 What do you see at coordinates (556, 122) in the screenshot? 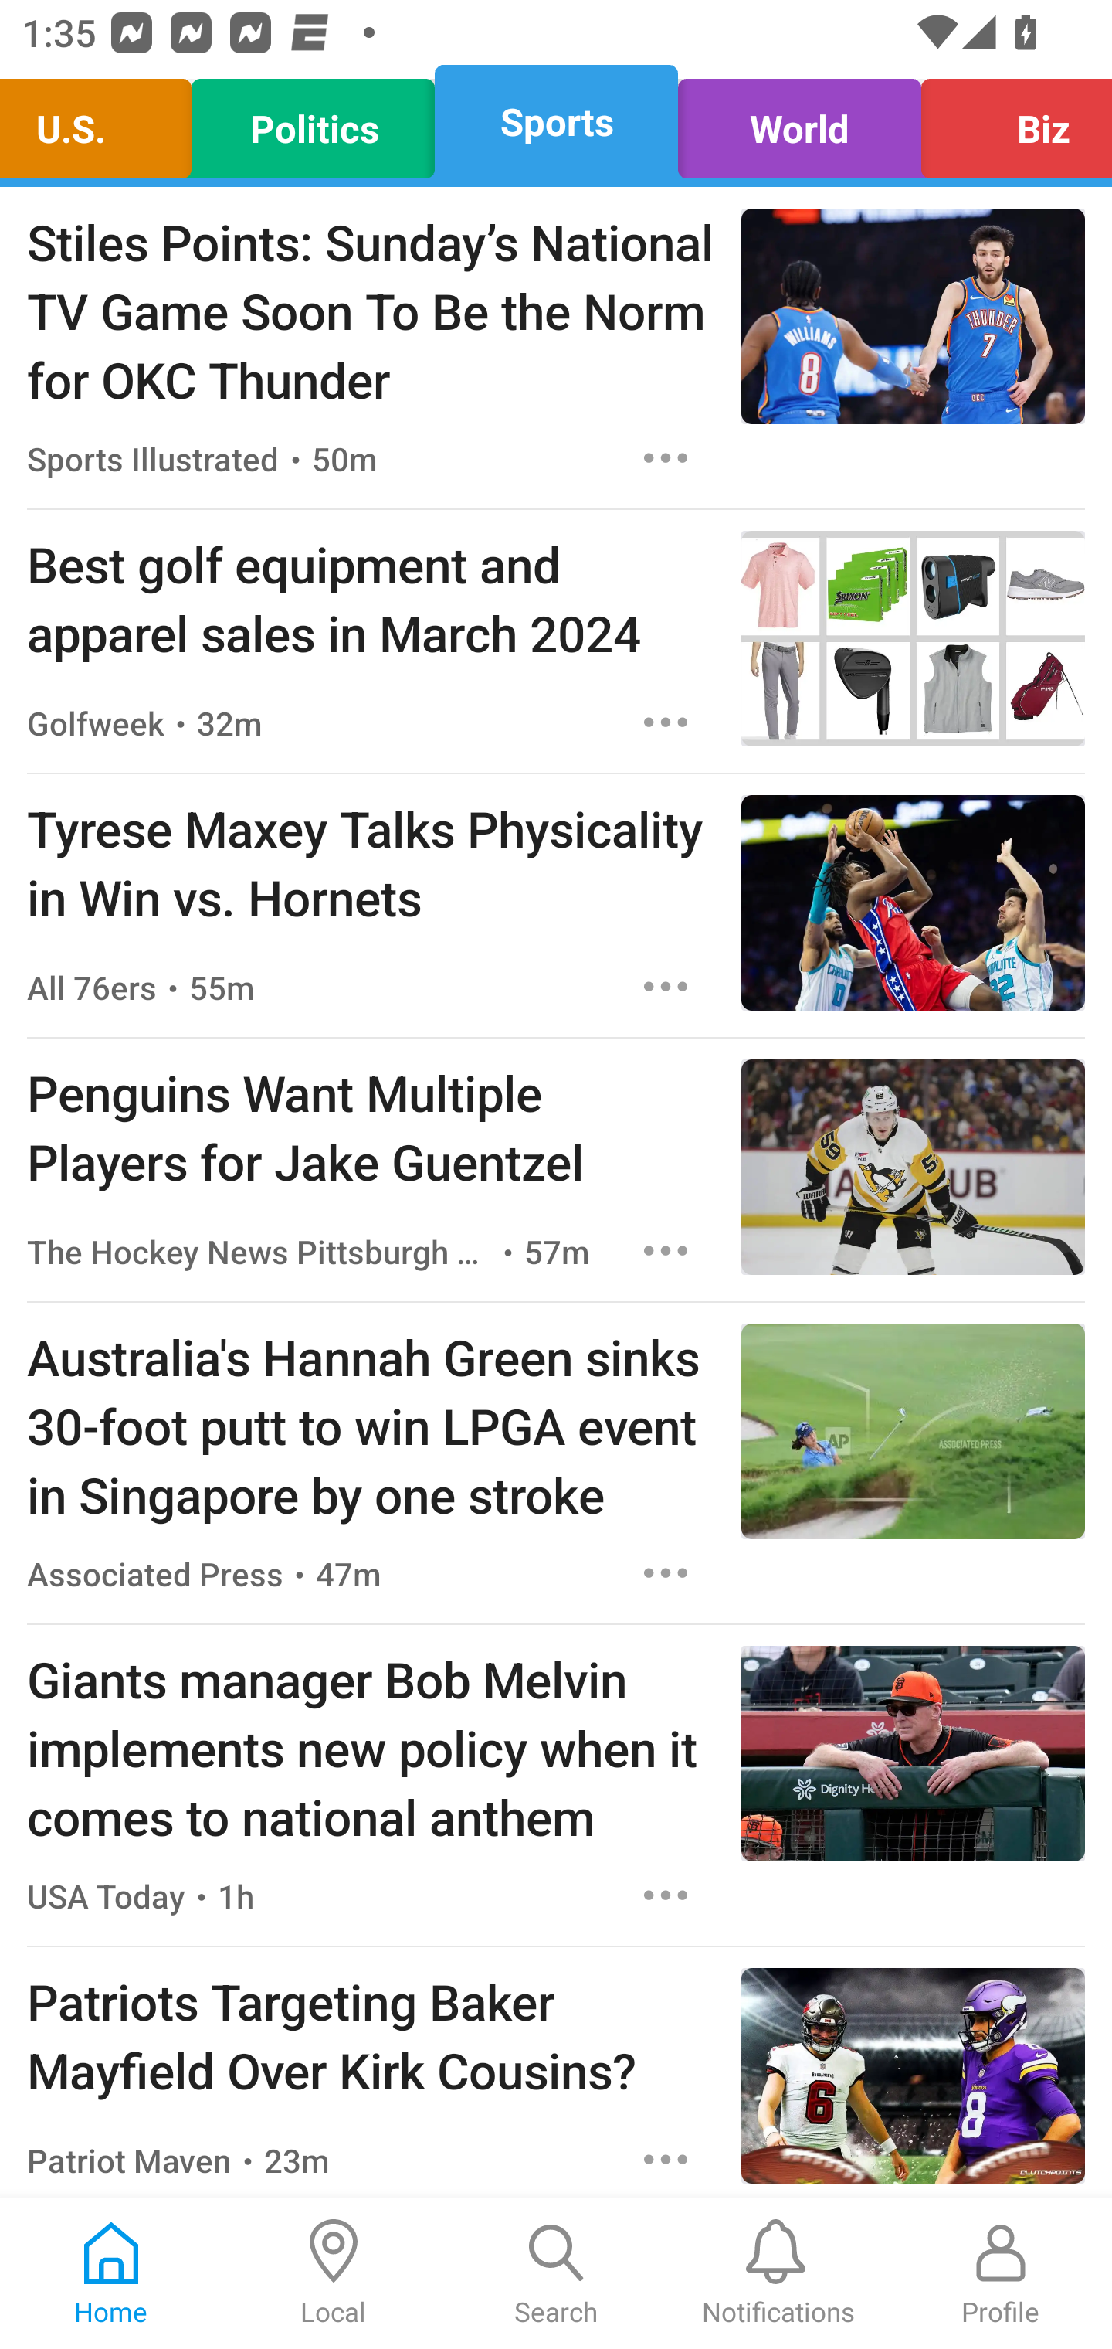
I see `Sports` at bounding box center [556, 122].